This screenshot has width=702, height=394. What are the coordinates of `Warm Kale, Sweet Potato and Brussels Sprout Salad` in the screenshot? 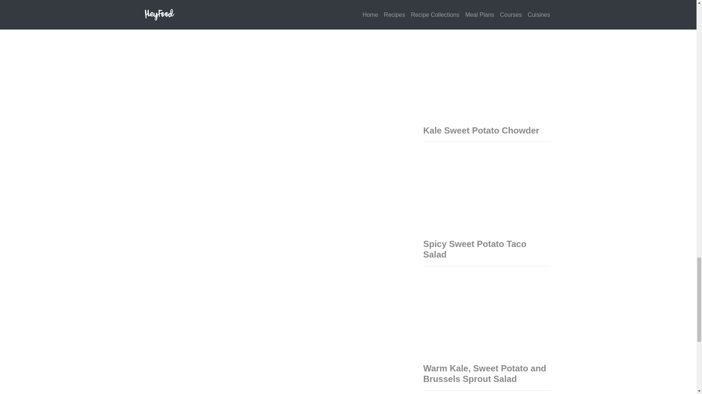 It's located at (485, 373).